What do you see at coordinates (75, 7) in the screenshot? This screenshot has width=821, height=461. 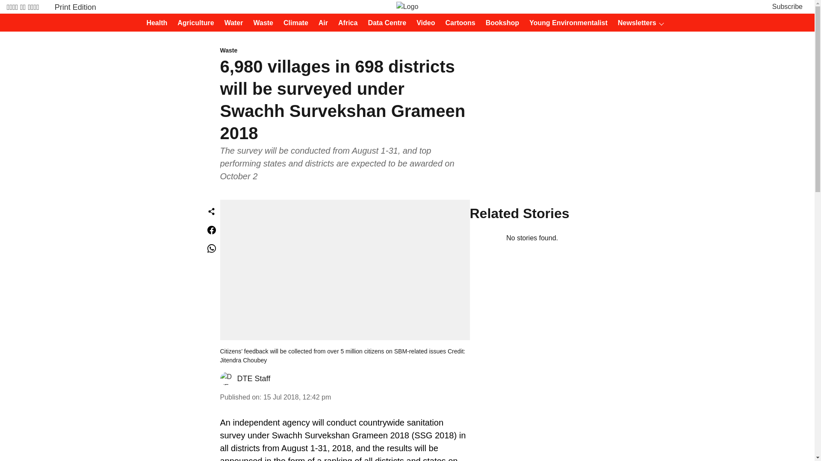 I see `Print Edition` at bounding box center [75, 7].